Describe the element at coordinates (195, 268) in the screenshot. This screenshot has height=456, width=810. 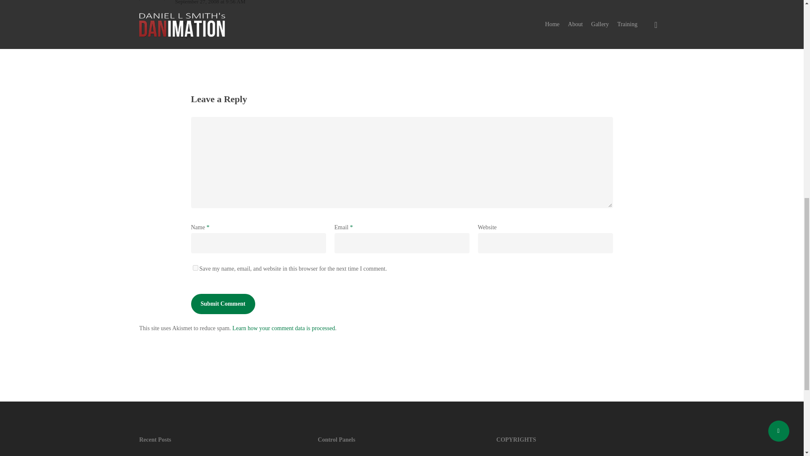
I see `yes` at that location.